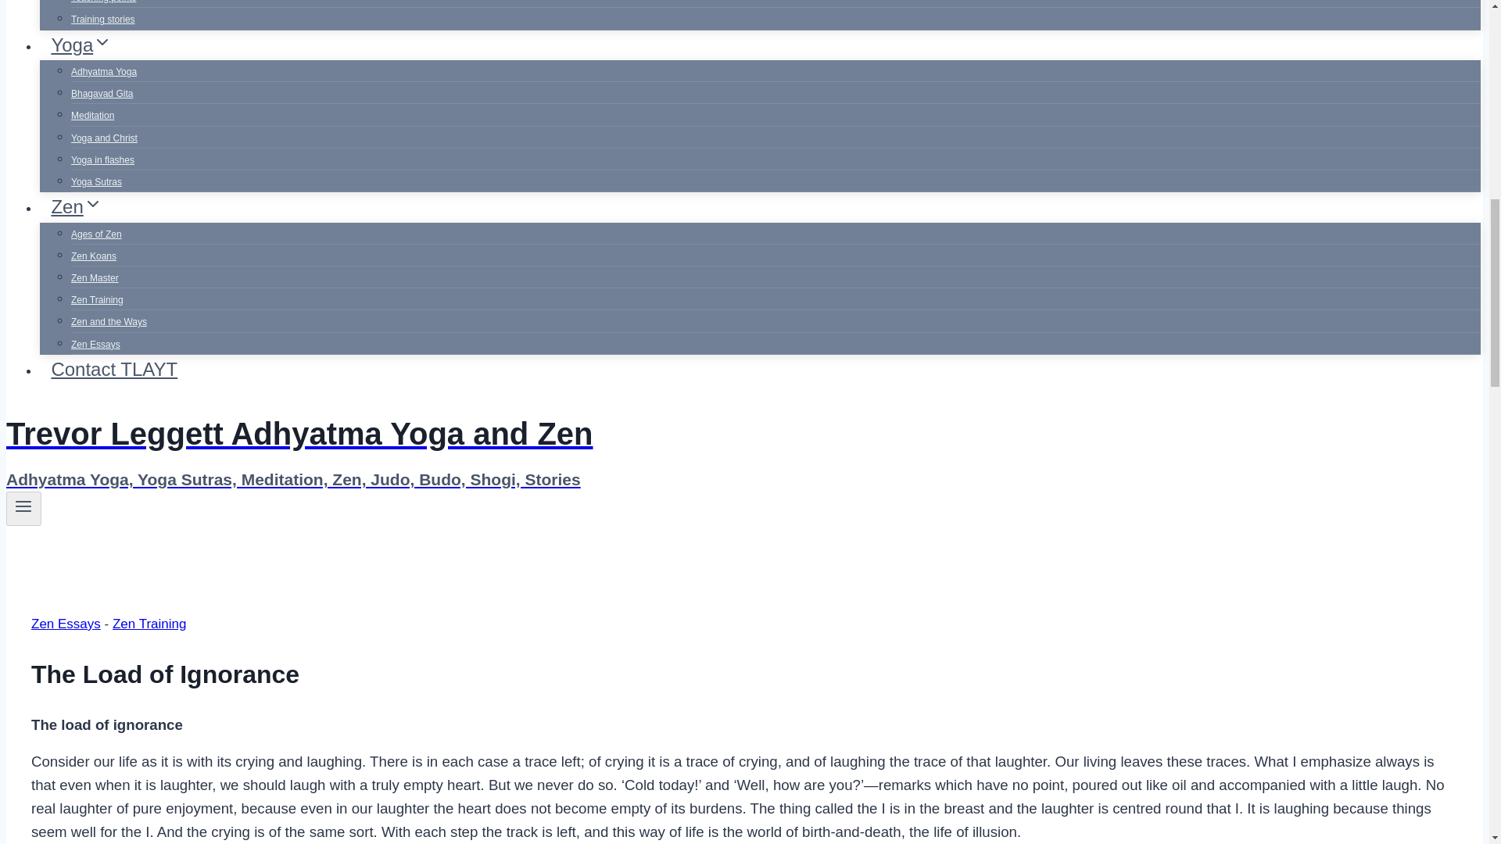  Describe the element at coordinates (95, 181) in the screenshot. I see `Yoga Sutras` at that location.